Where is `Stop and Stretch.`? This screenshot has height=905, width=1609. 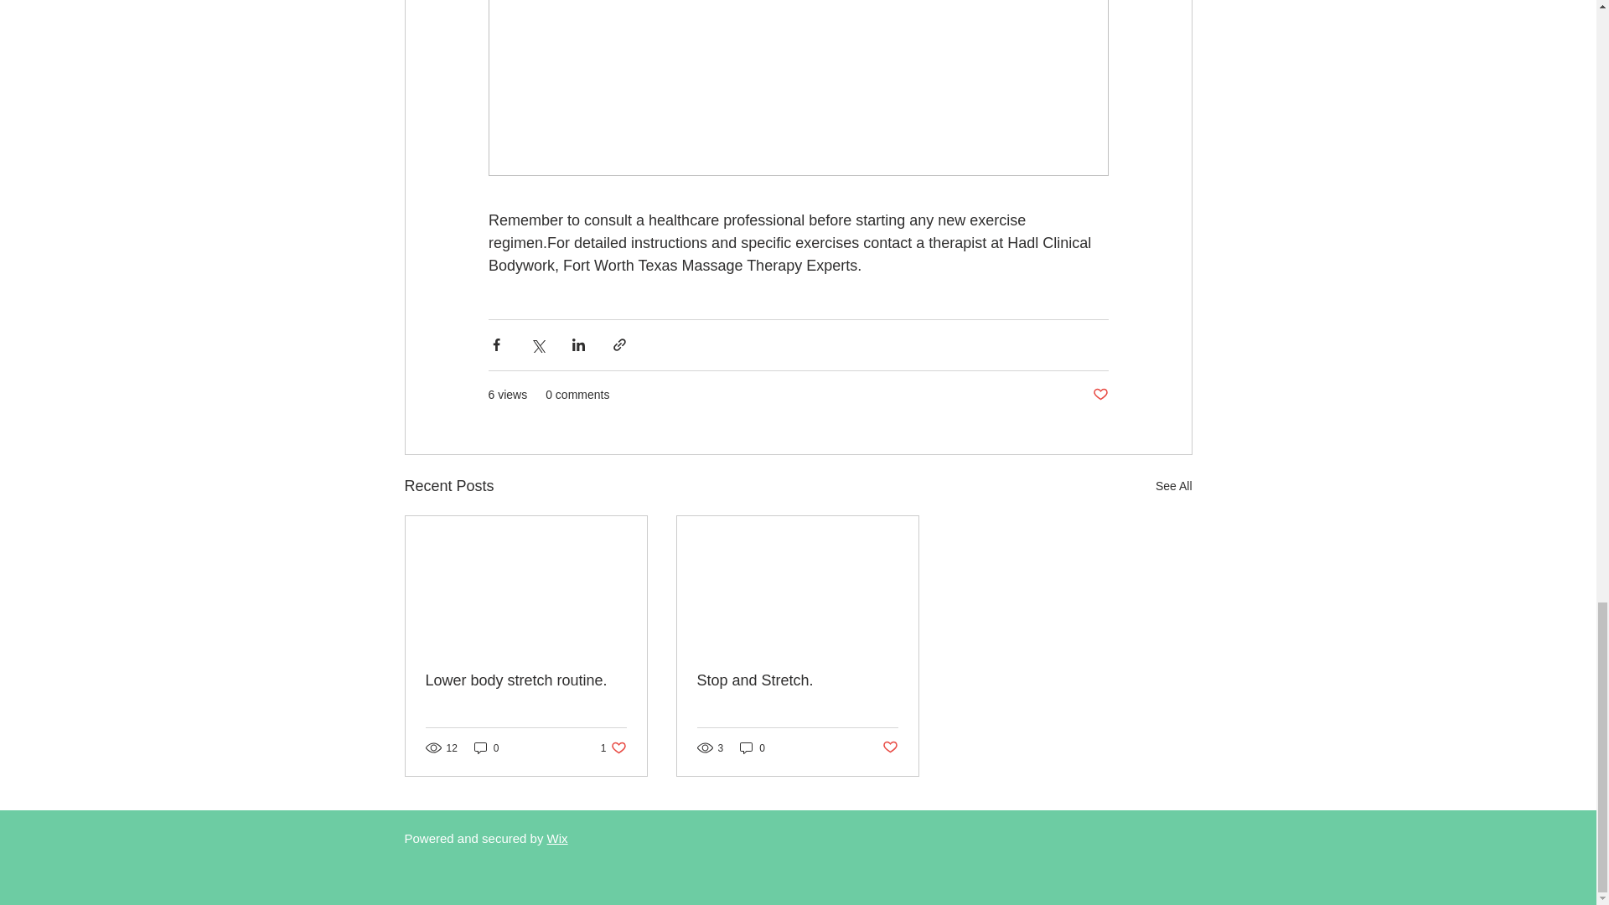 Stop and Stretch. is located at coordinates (797, 680).